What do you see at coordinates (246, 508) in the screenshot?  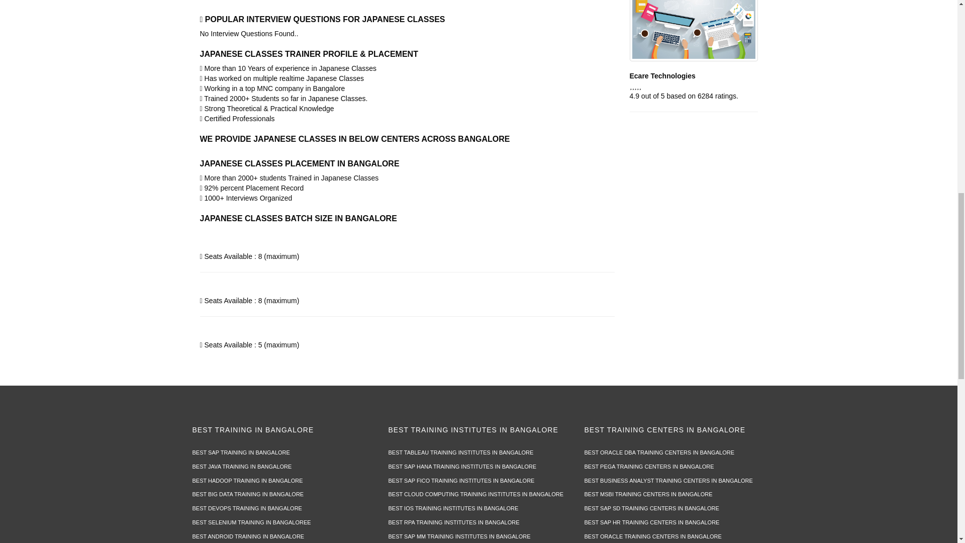 I see `BEST DEVOPS TRAINING IN BANGALORE` at bounding box center [246, 508].